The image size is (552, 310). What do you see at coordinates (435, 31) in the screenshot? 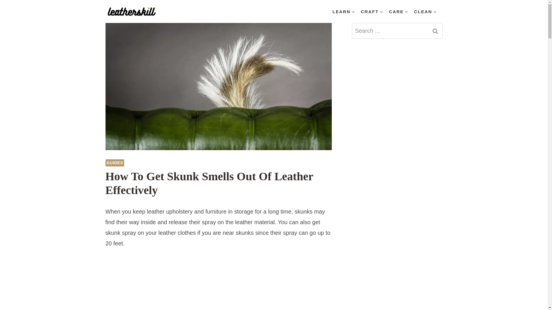
I see `Search` at bounding box center [435, 31].